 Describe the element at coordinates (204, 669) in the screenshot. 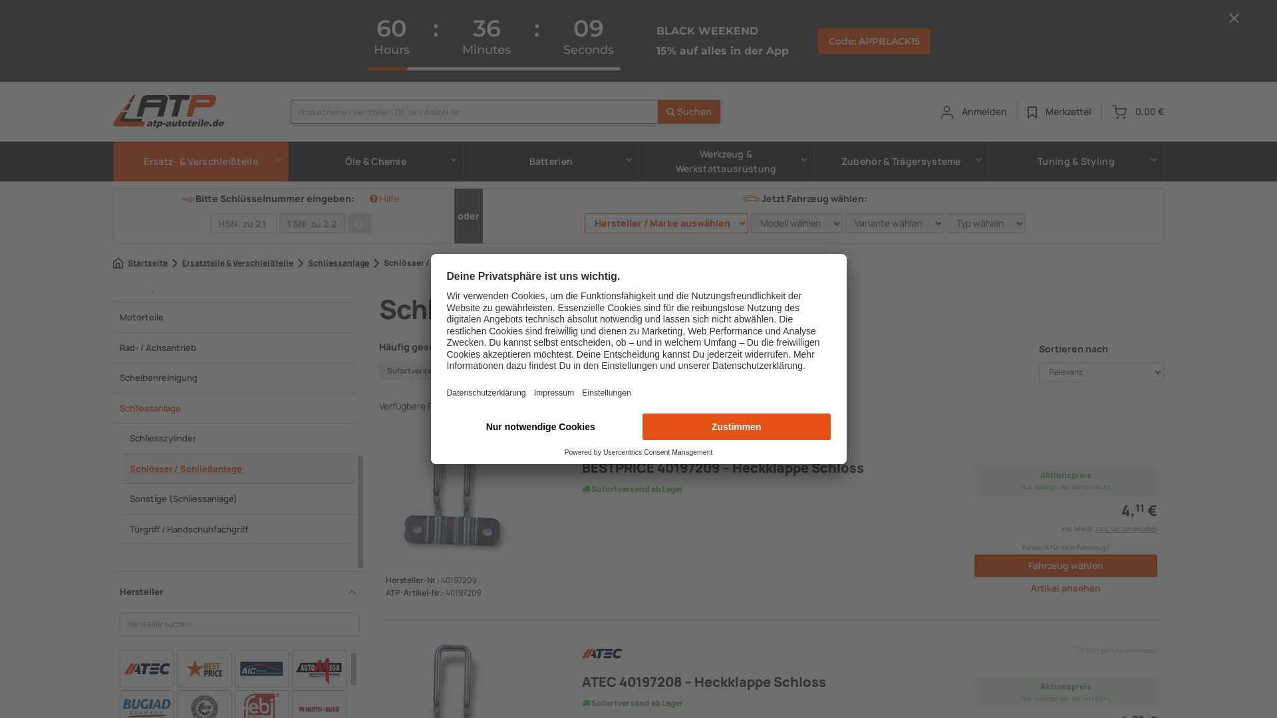

I see `BESTPRICE` at that location.